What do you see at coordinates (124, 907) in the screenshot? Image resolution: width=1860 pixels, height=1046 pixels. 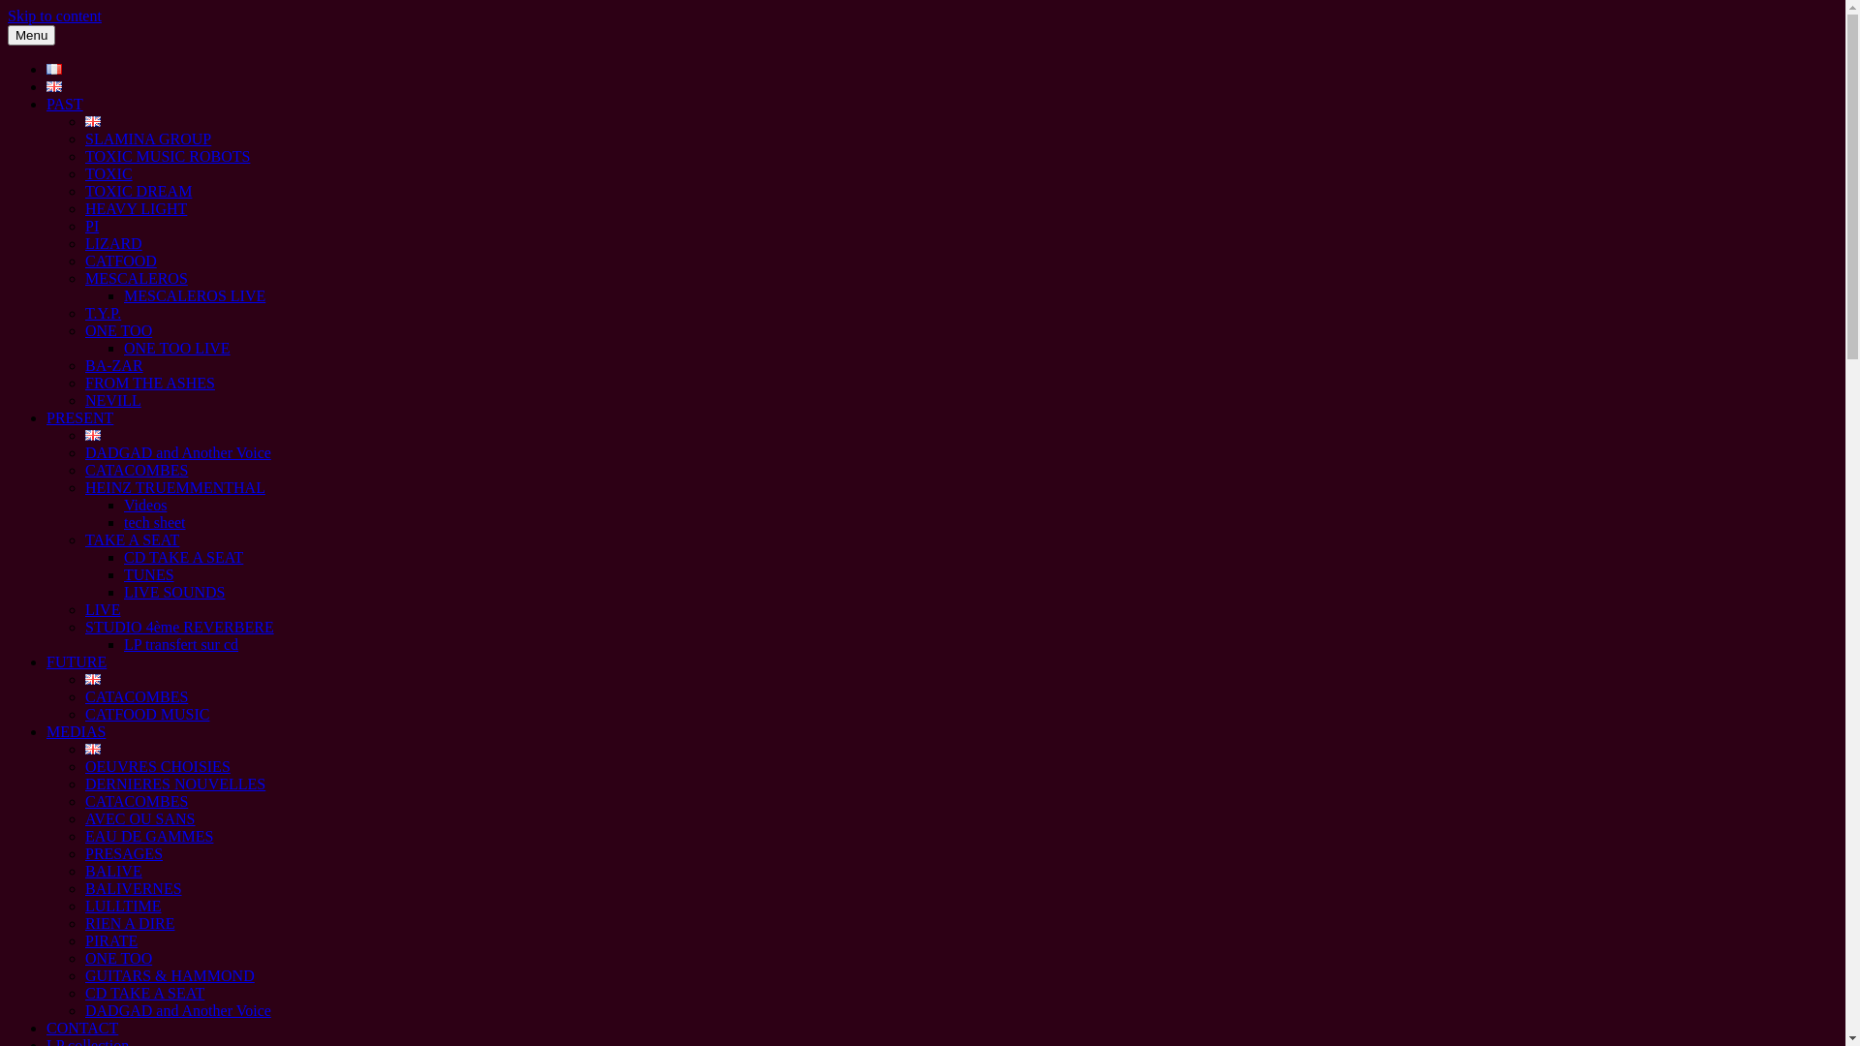 I see `LULLTIME` at bounding box center [124, 907].